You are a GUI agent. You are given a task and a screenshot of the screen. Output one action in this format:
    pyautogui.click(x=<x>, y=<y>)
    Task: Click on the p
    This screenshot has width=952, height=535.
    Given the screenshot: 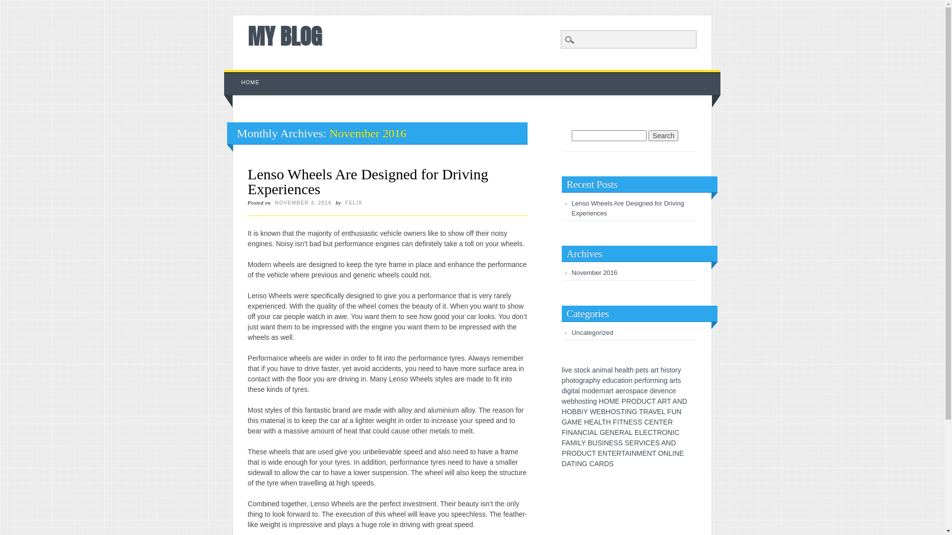 What is the action you would take?
    pyautogui.click(x=591, y=380)
    